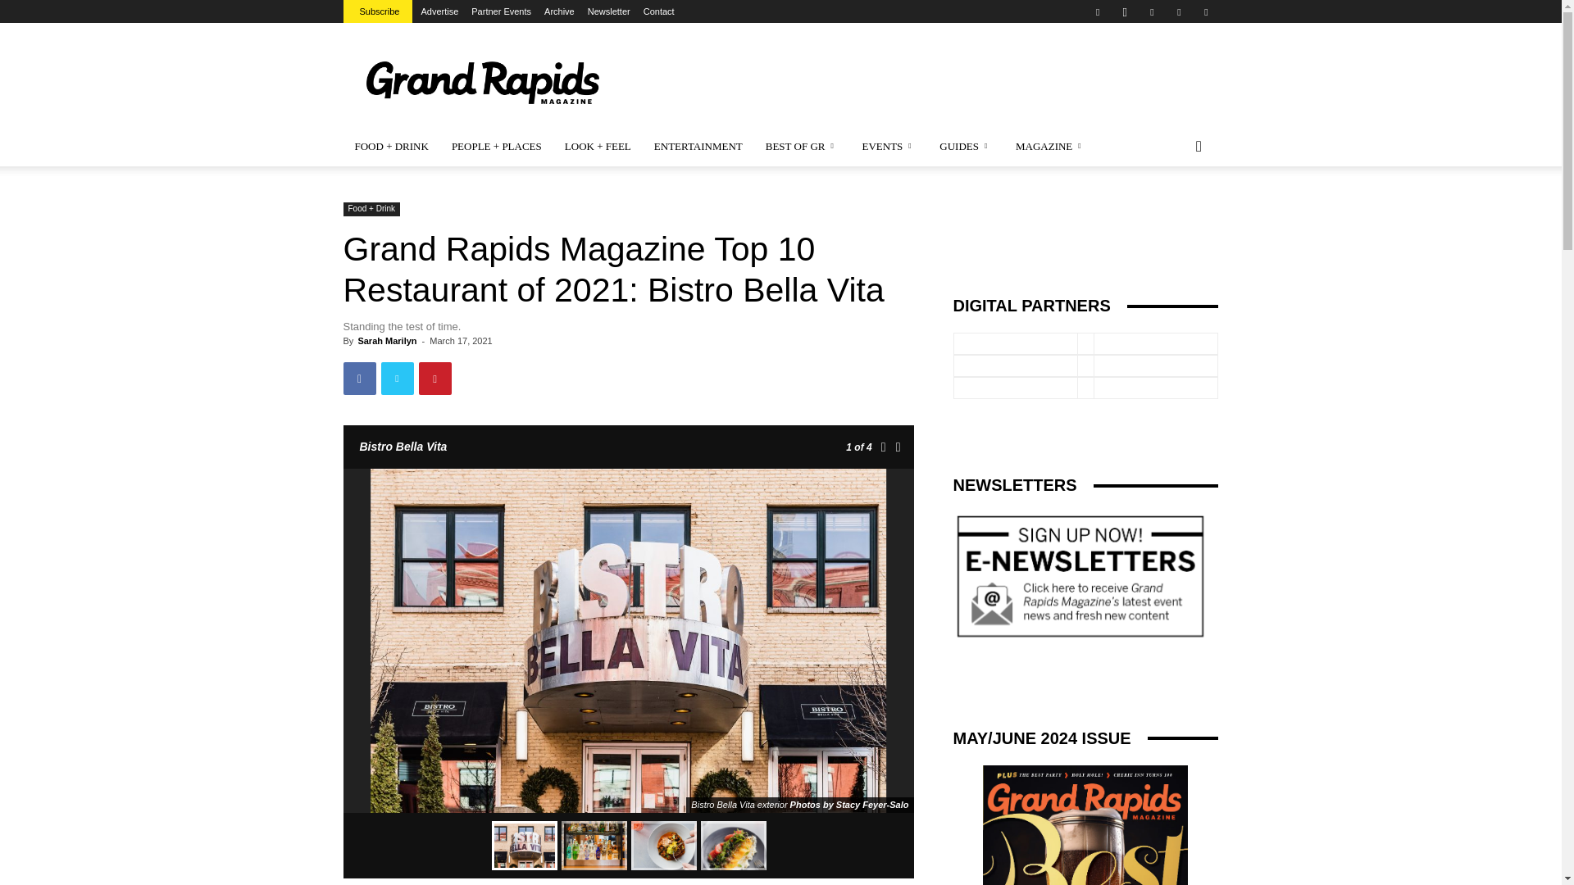 This screenshot has width=1574, height=885. I want to click on Instagram, so click(1125, 11).